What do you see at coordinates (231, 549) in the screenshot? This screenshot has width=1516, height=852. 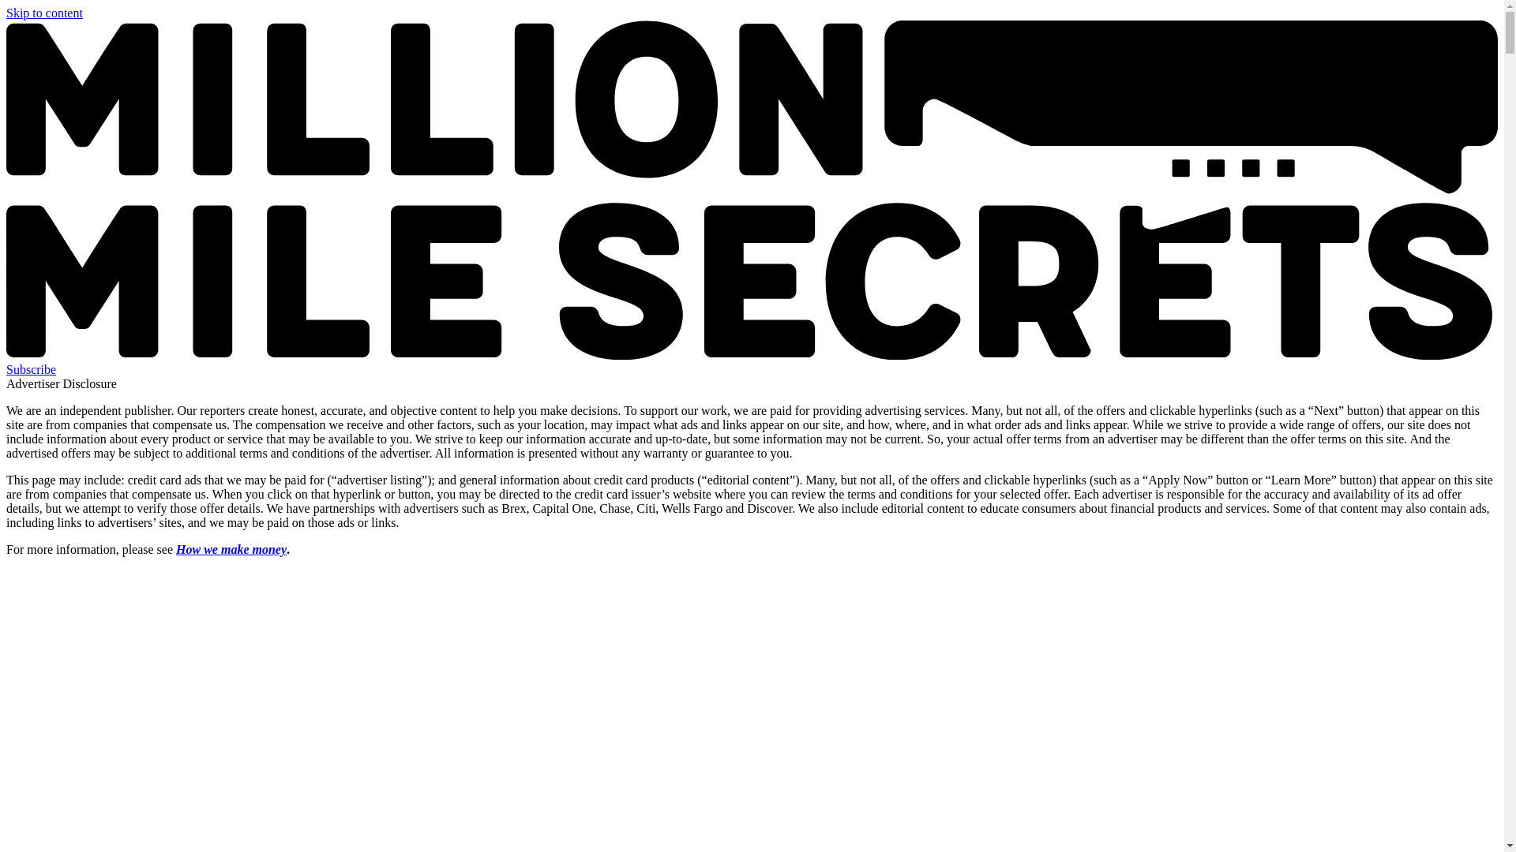 I see `How we make money` at bounding box center [231, 549].